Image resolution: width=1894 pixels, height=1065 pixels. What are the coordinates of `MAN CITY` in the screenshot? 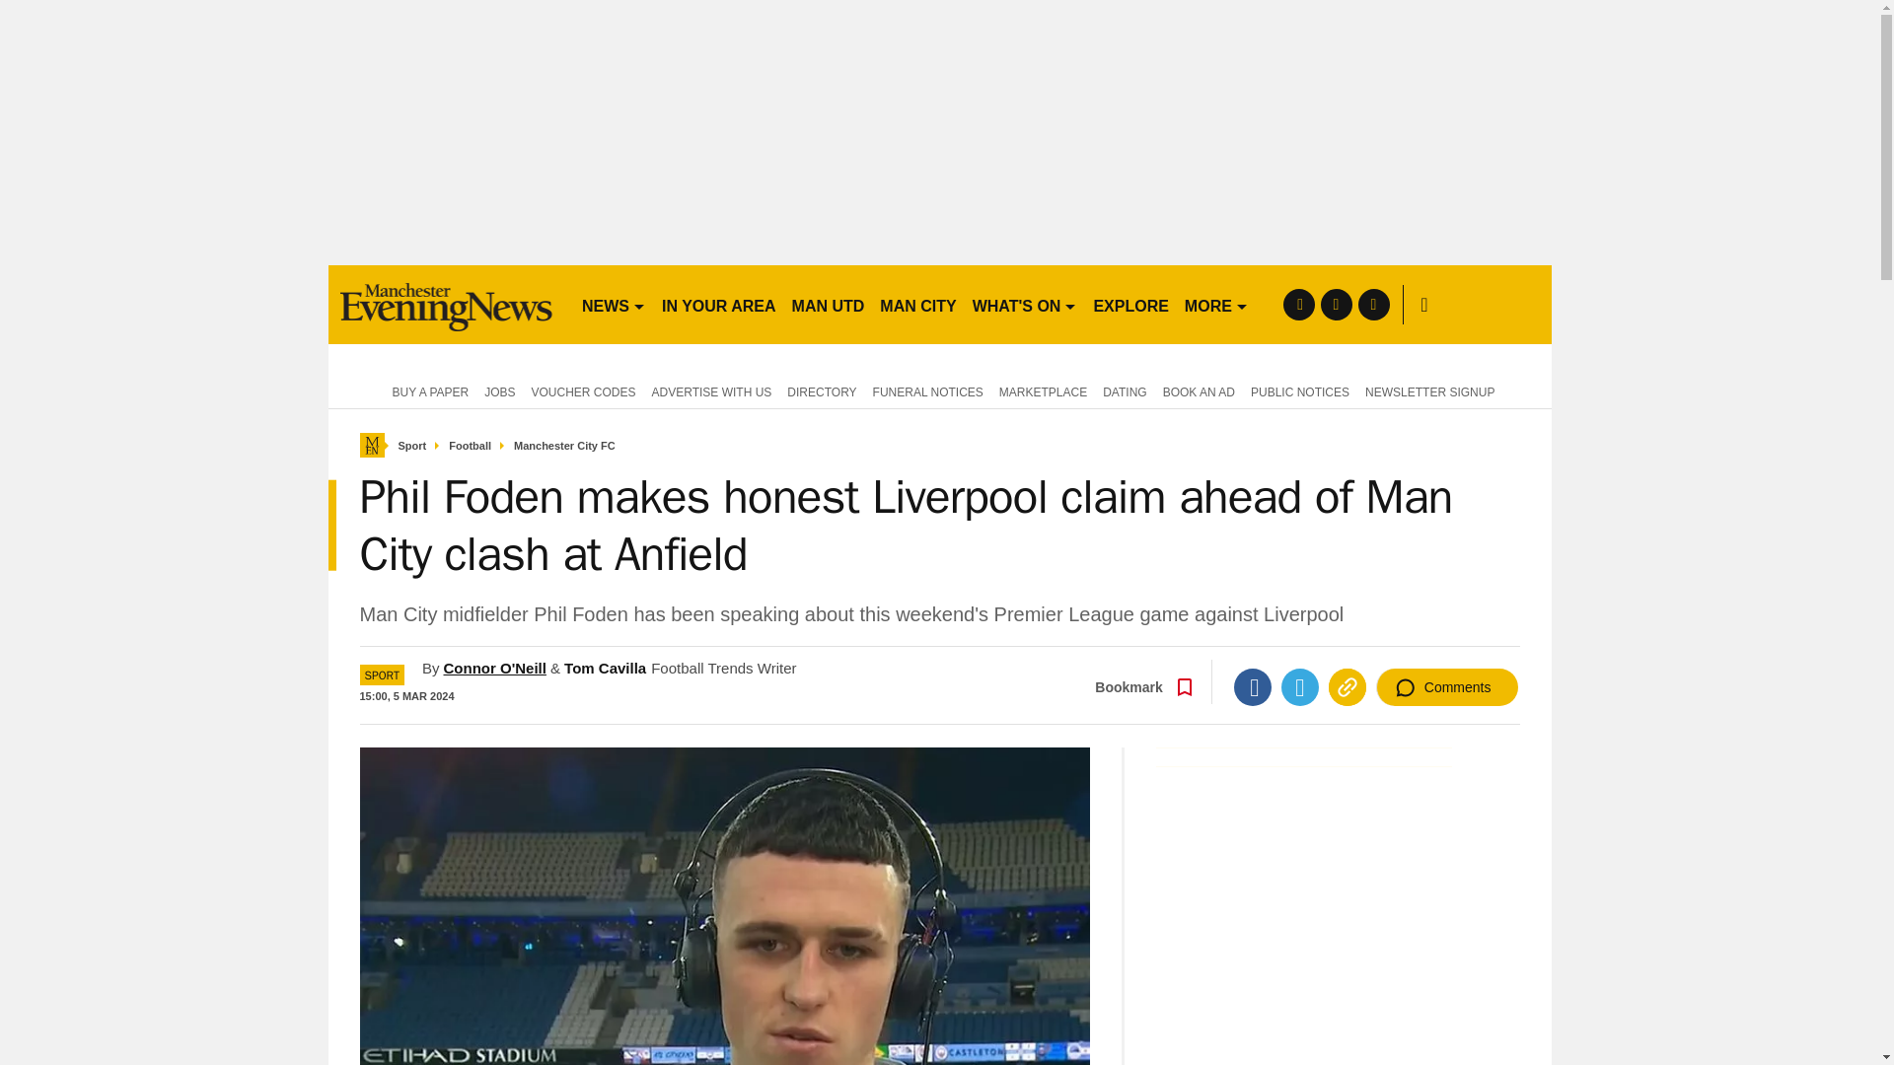 It's located at (917, 304).